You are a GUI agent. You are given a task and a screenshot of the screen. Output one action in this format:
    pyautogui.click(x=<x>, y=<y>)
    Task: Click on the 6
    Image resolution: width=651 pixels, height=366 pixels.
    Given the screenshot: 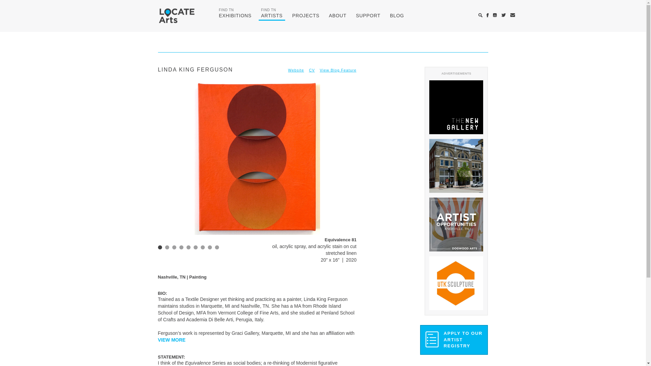 What is the action you would take?
    pyautogui.click(x=454, y=340)
    